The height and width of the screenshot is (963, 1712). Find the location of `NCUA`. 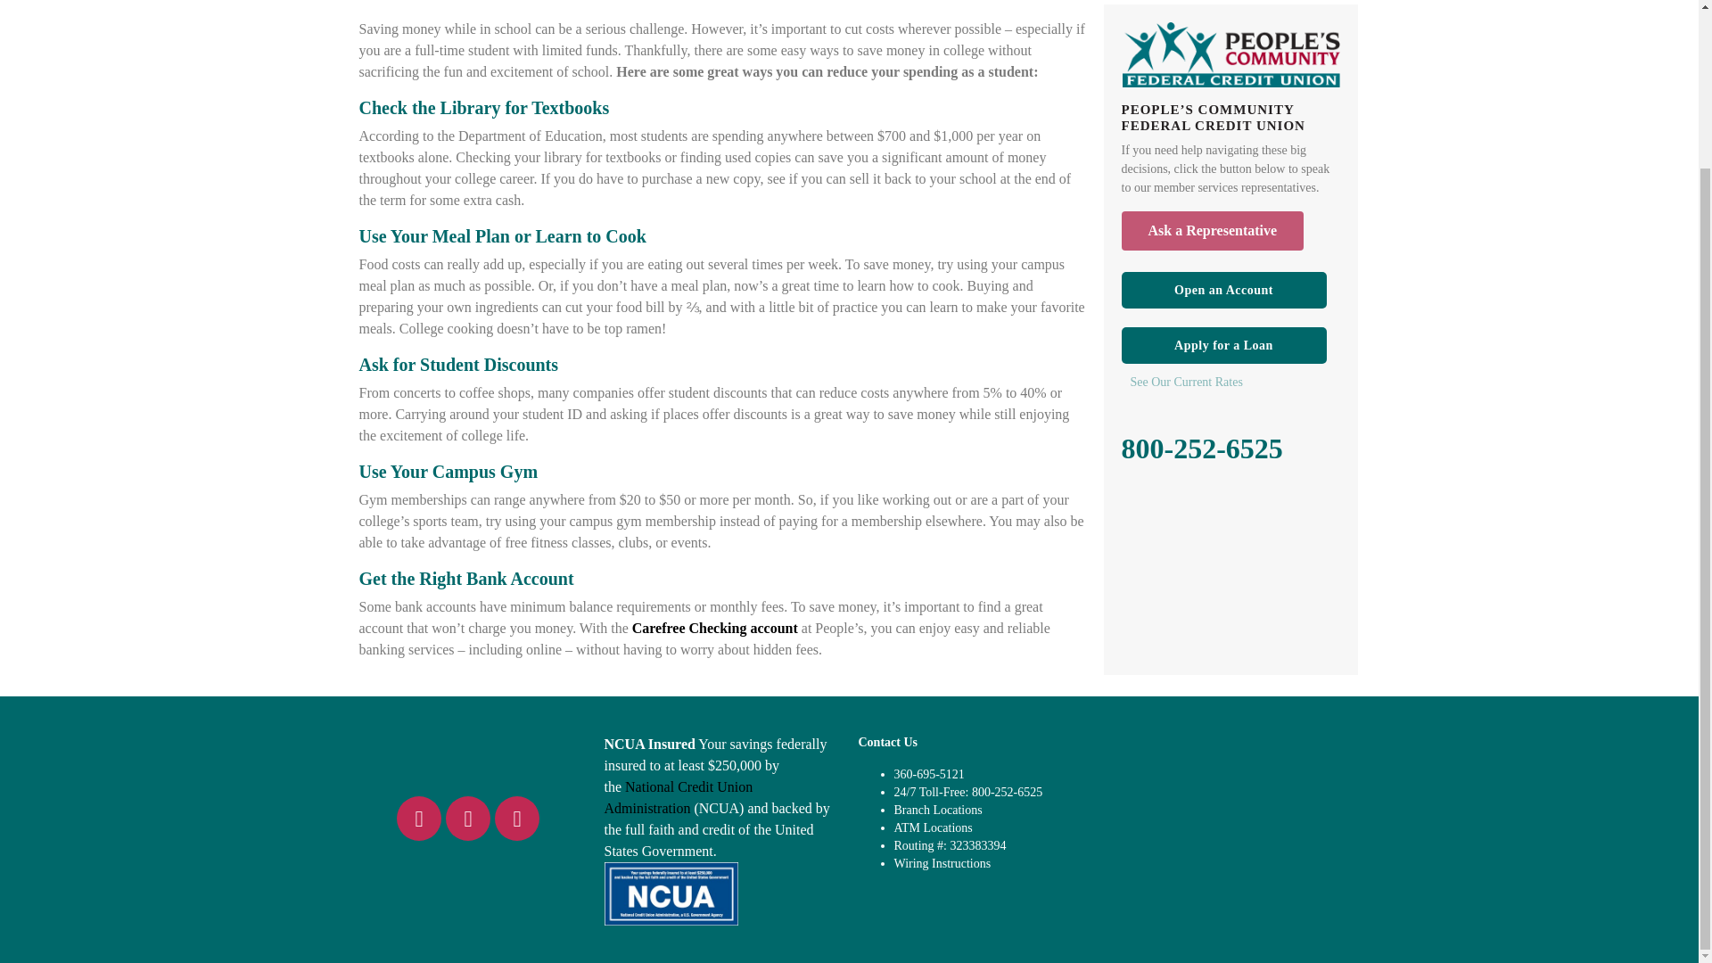

NCUA is located at coordinates (671, 892).